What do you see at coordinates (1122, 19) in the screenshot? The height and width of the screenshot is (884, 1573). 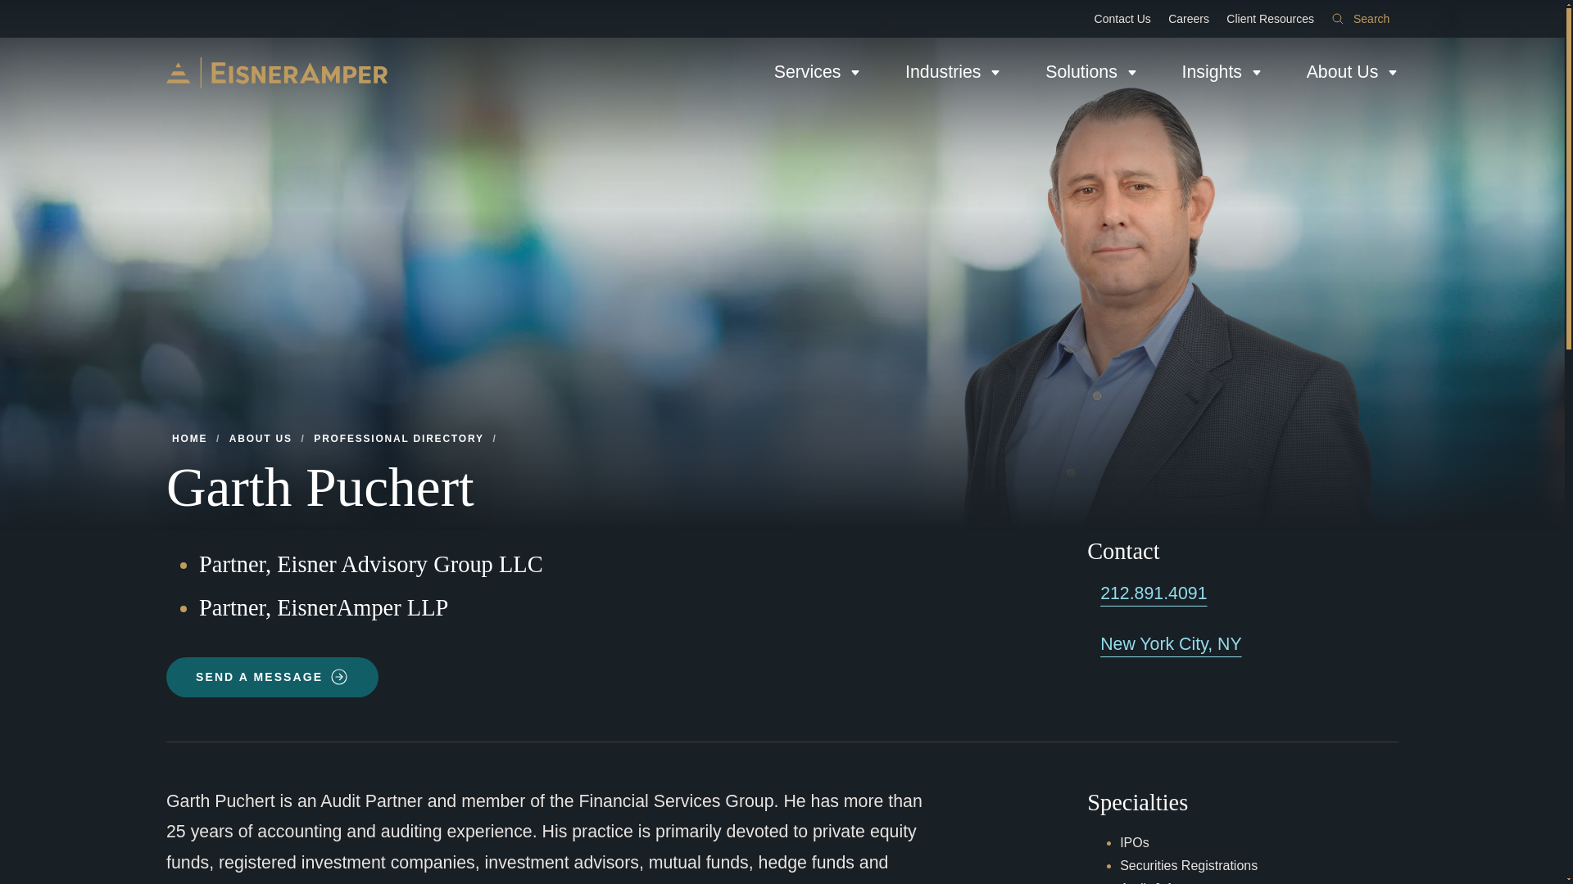 I see `Contact Us` at bounding box center [1122, 19].